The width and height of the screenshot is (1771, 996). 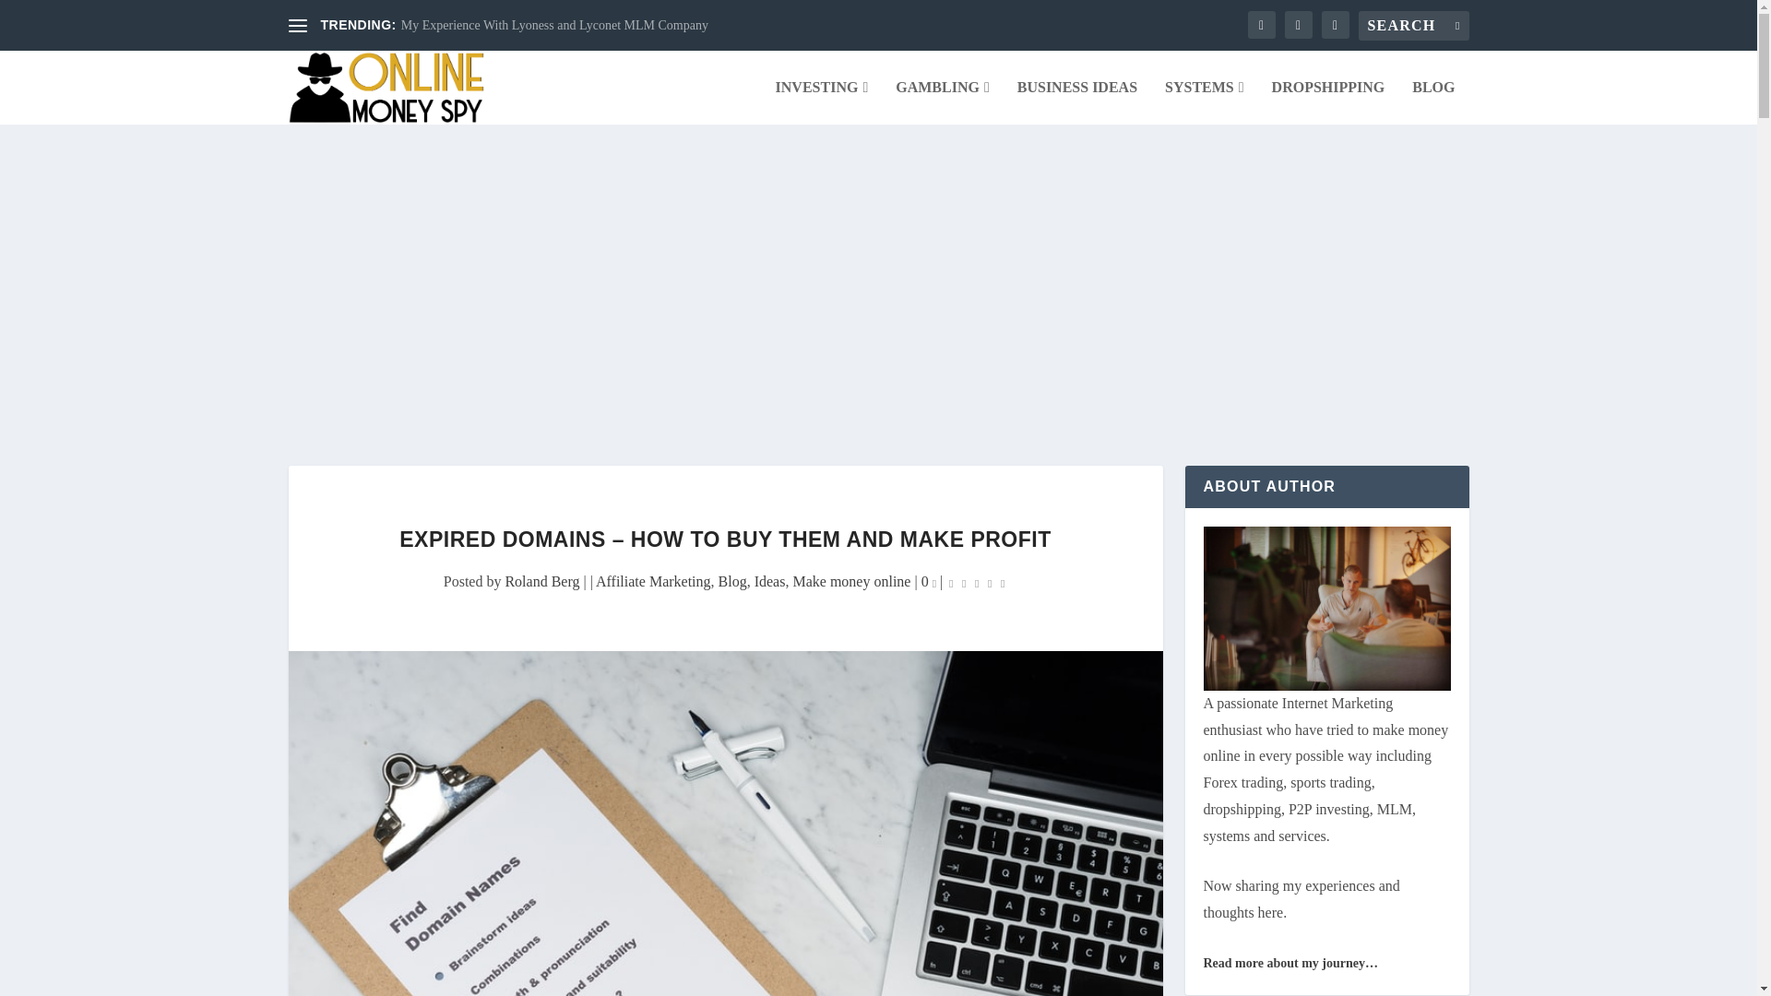 What do you see at coordinates (822, 102) in the screenshot?
I see `INVESTING` at bounding box center [822, 102].